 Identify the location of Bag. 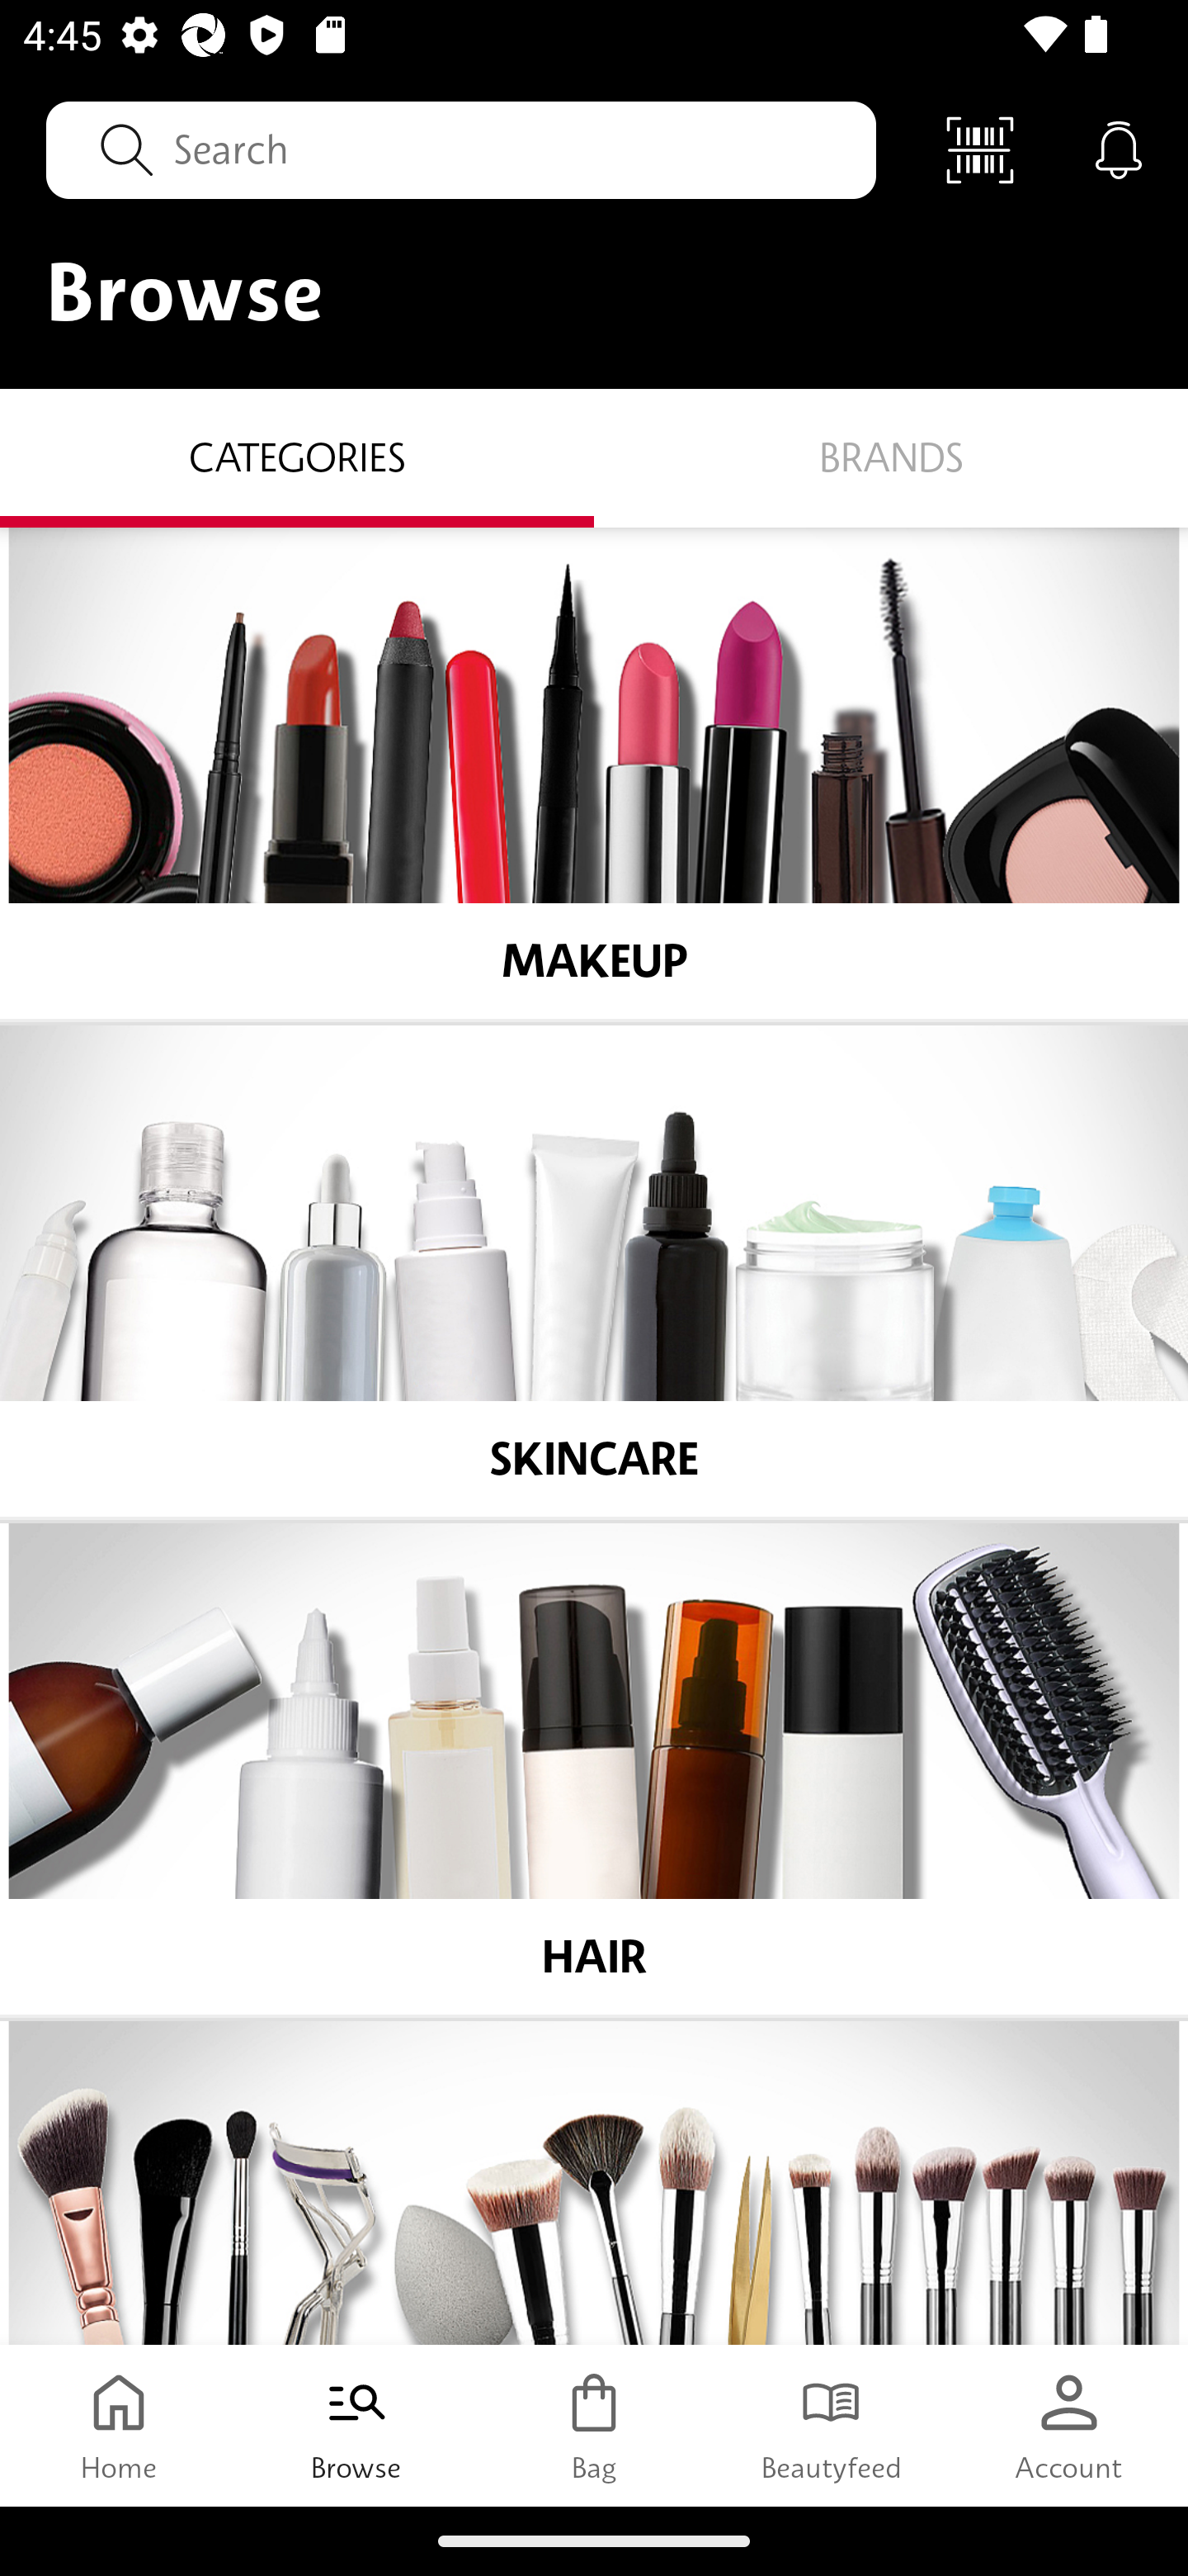
(594, 2425).